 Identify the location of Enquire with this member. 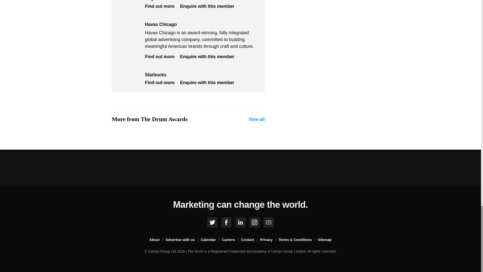
(207, 7).